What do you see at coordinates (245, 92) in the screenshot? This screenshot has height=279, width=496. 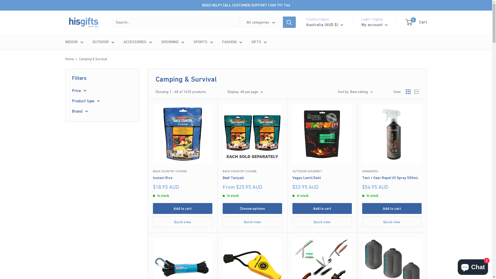 I see `Display: 48 per page` at bounding box center [245, 92].